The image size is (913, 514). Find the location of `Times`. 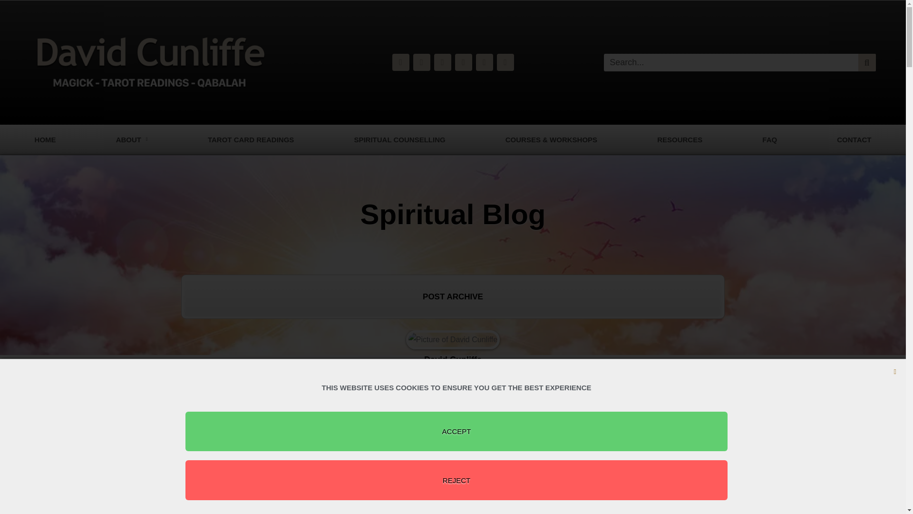

Times is located at coordinates (463, 62).